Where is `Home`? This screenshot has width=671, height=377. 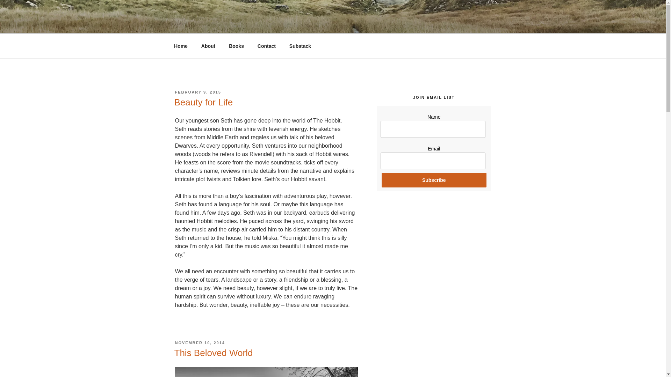 Home is located at coordinates (181, 46).